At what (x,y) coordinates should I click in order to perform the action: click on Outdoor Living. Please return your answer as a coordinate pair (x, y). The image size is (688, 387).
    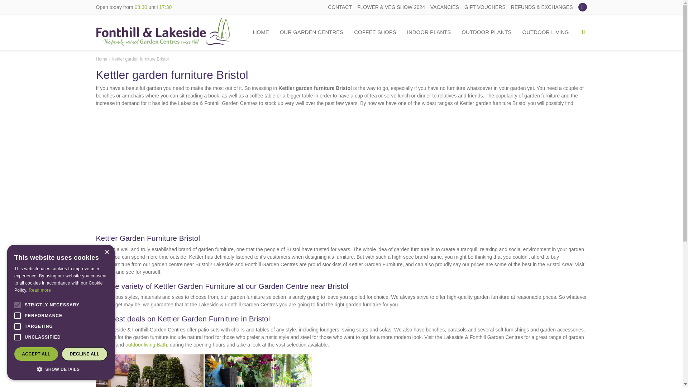
    Looking at the image, I should click on (545, 32).